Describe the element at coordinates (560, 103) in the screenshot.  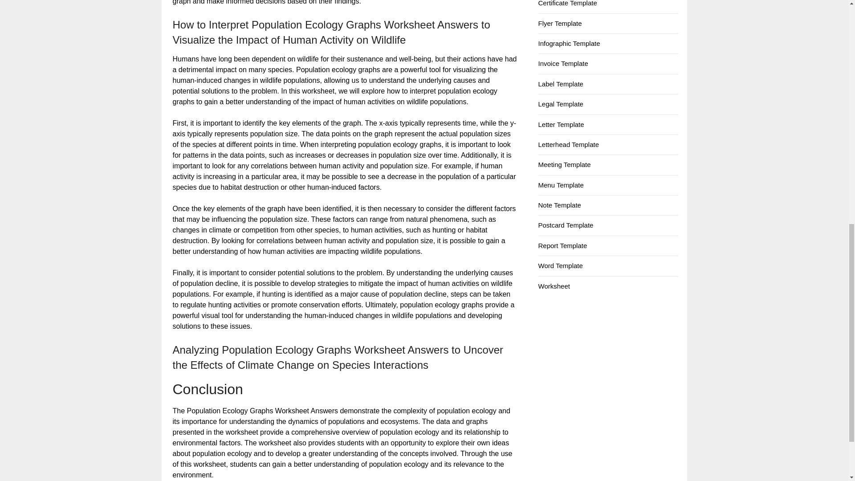
I see `Legal Template` at that location.